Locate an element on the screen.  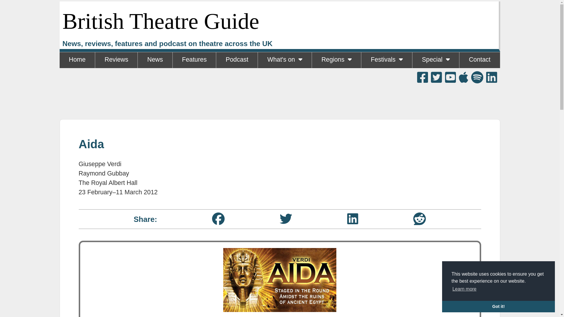
What's on   is located at coordinates (285, 60).